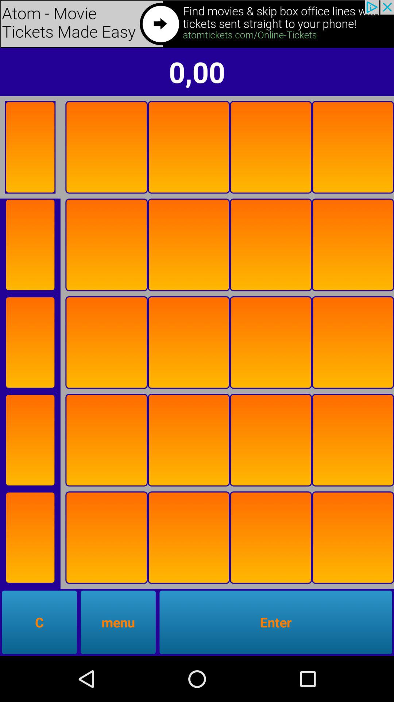 The image size is (394, 702). I want to click on go to button, so click(30, 147).